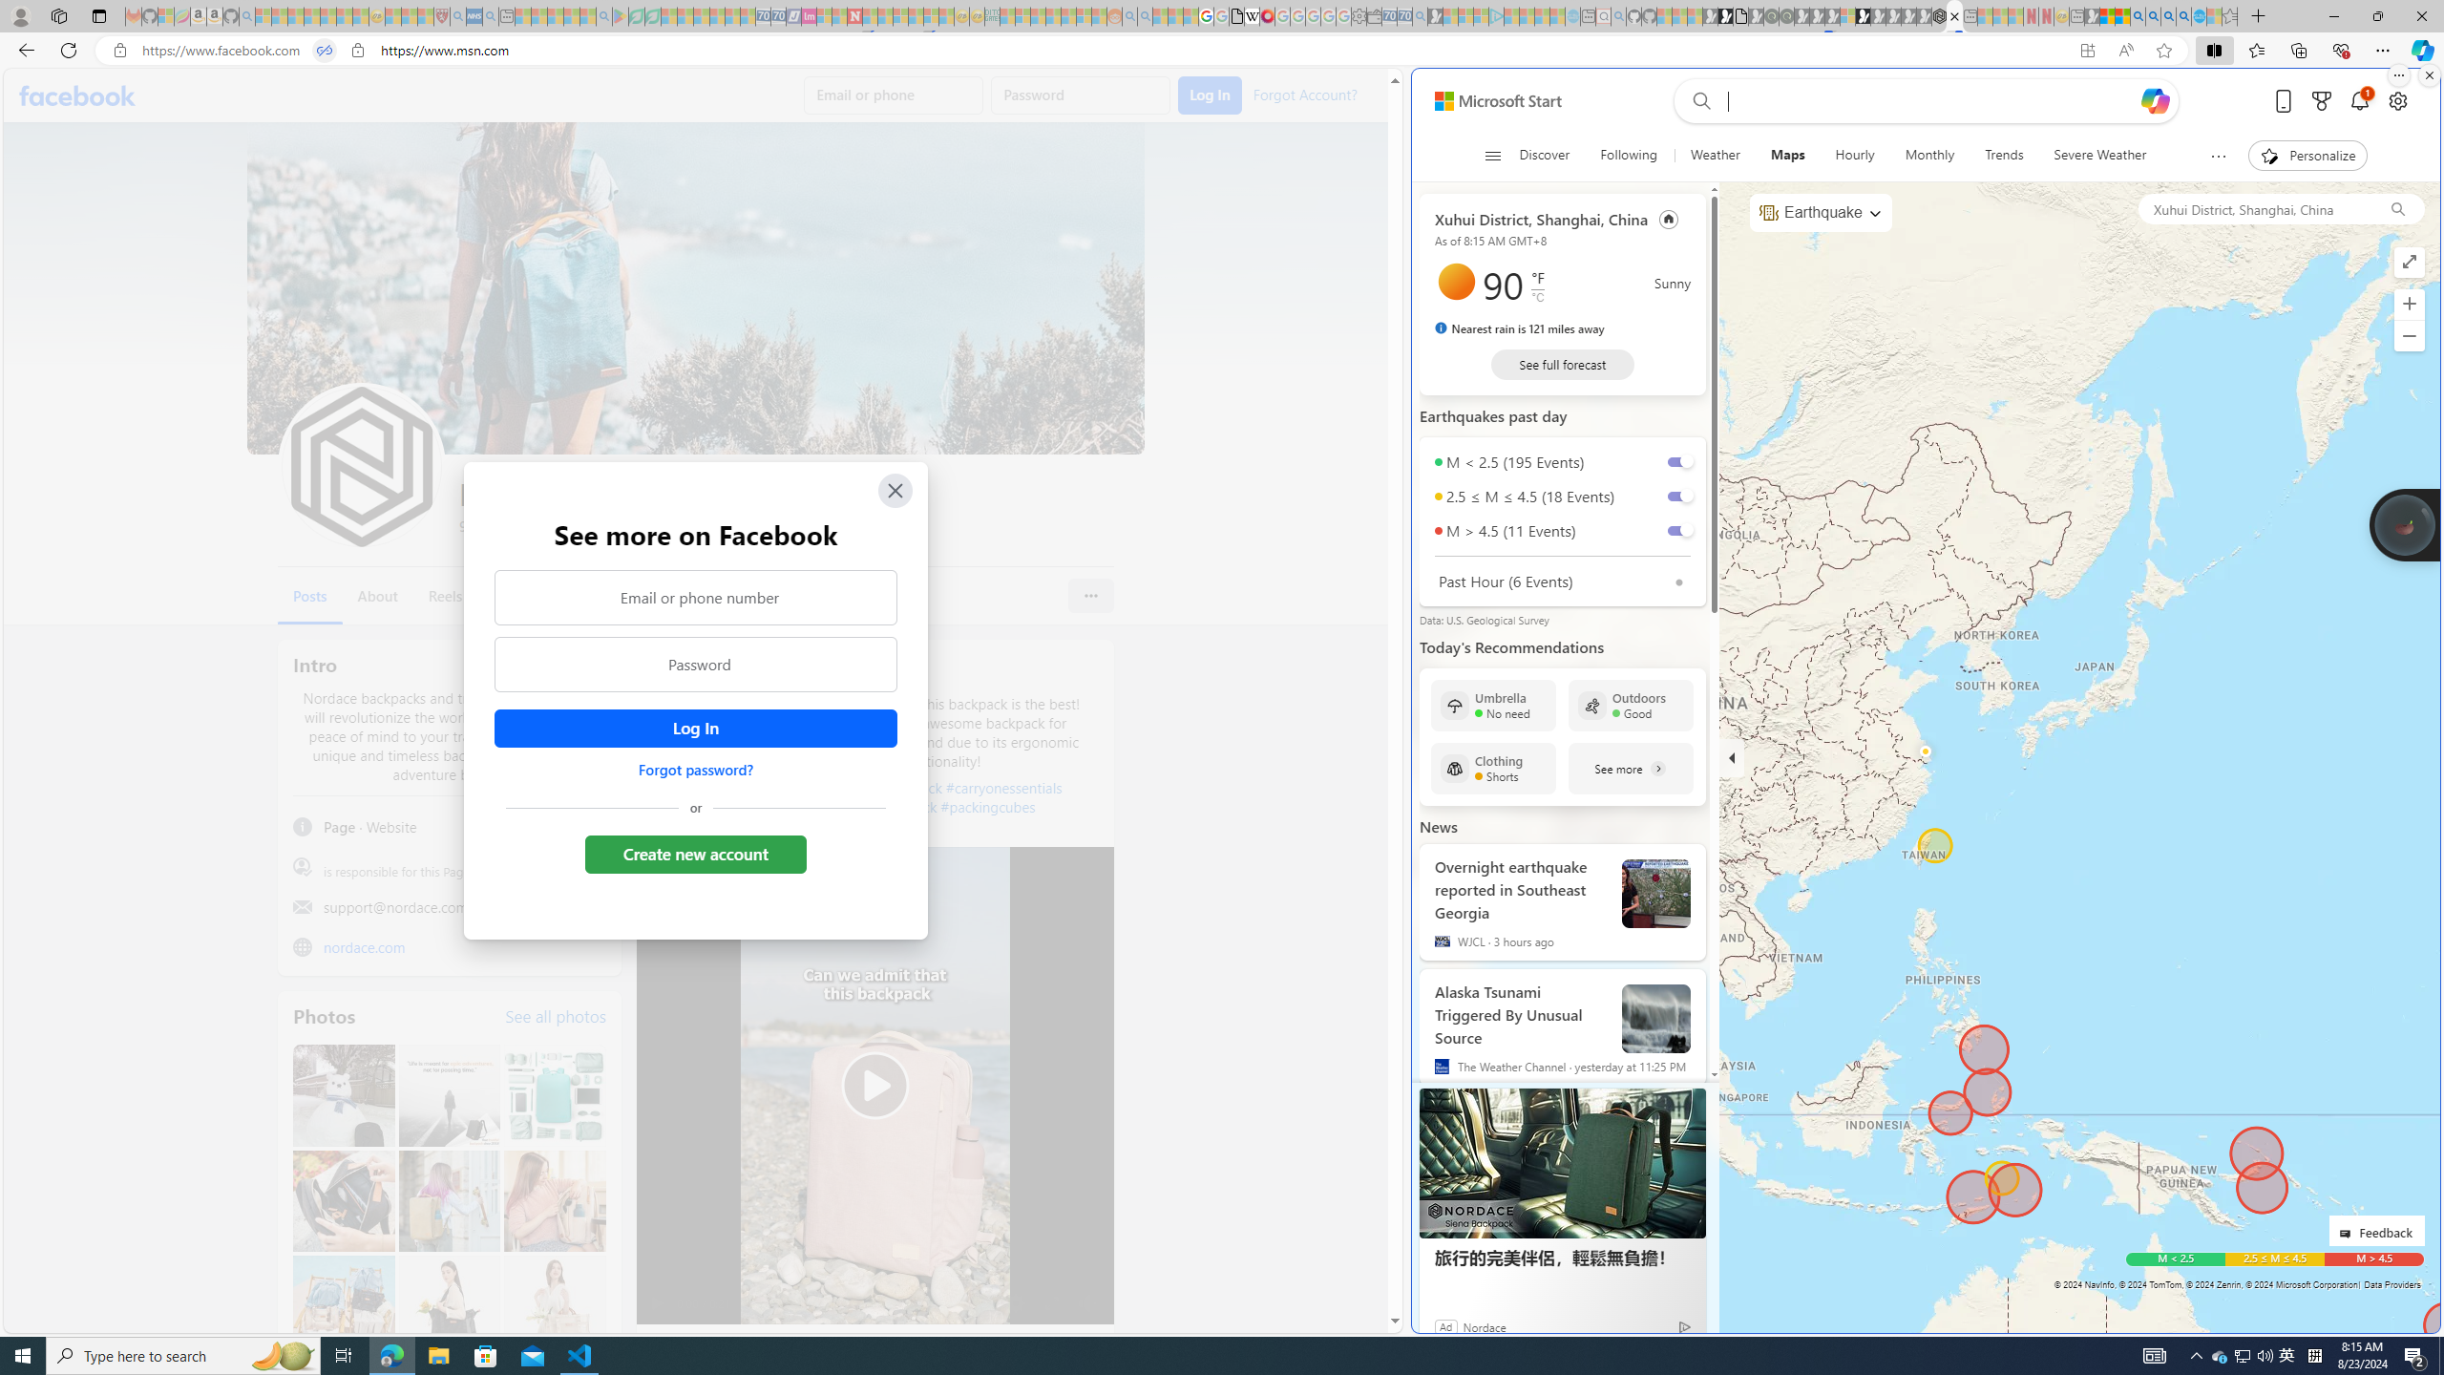 The width and height of the screenshot is (2444, 1375). I want to click on DITOGAMES AG Imprint - Sleeping, so click(992, 16).